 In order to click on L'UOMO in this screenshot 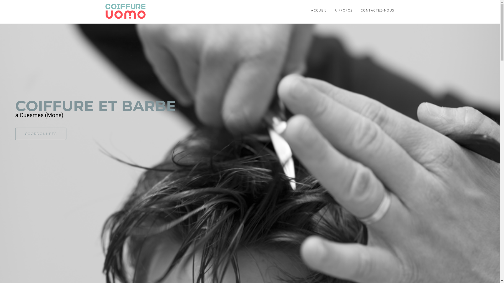, I will do `click(125, 10)`.